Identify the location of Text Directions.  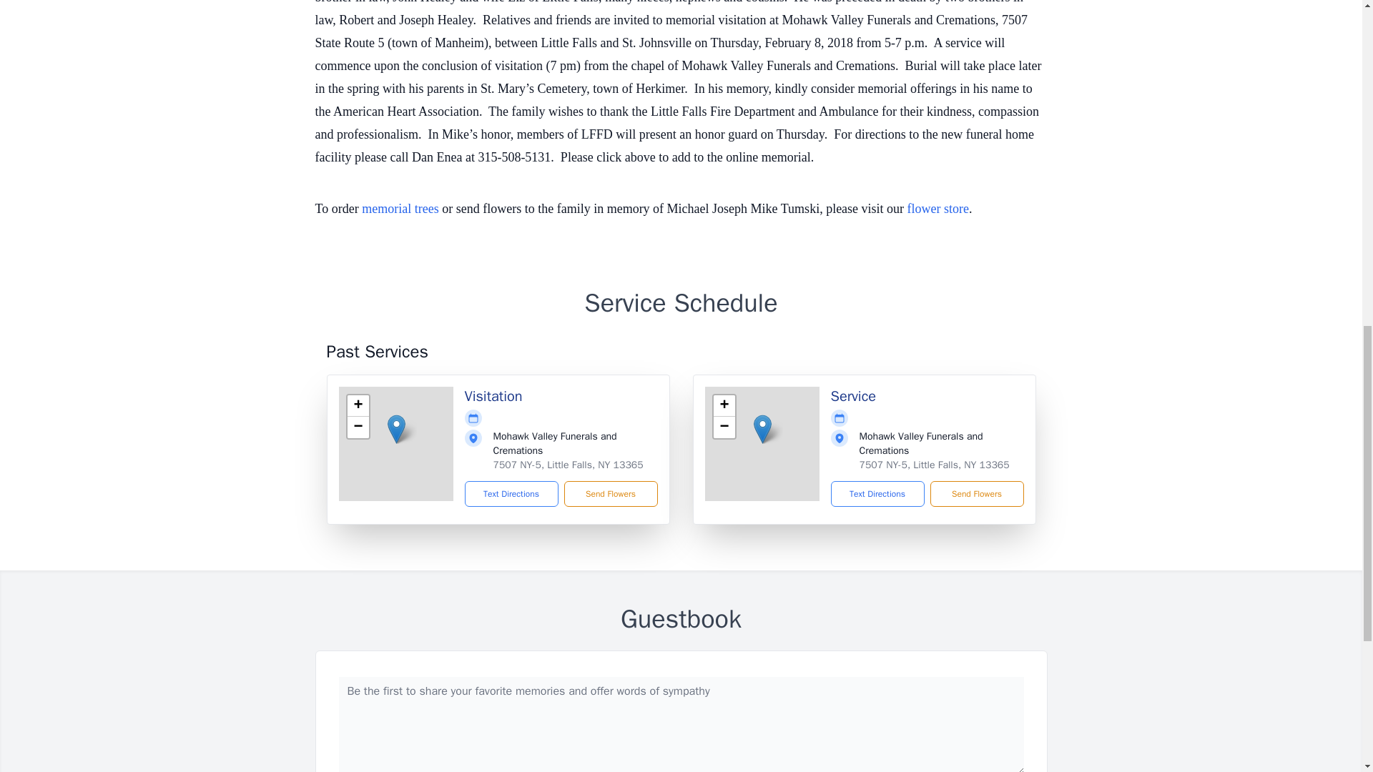
(877, 493).